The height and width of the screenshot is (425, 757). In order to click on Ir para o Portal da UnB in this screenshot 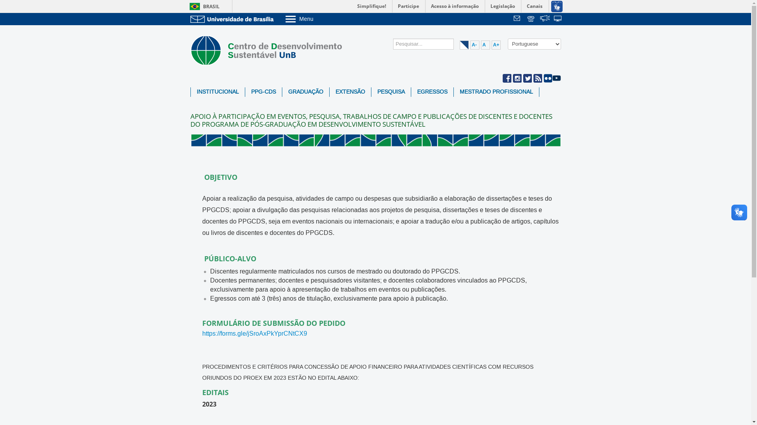, I will do `click(233, 19)`.